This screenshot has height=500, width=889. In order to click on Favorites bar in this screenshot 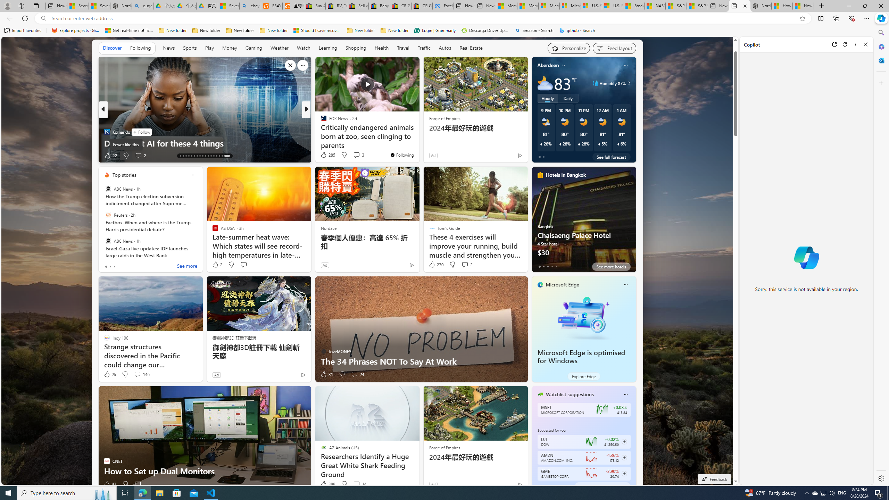, I will do `click(437, 31)`.